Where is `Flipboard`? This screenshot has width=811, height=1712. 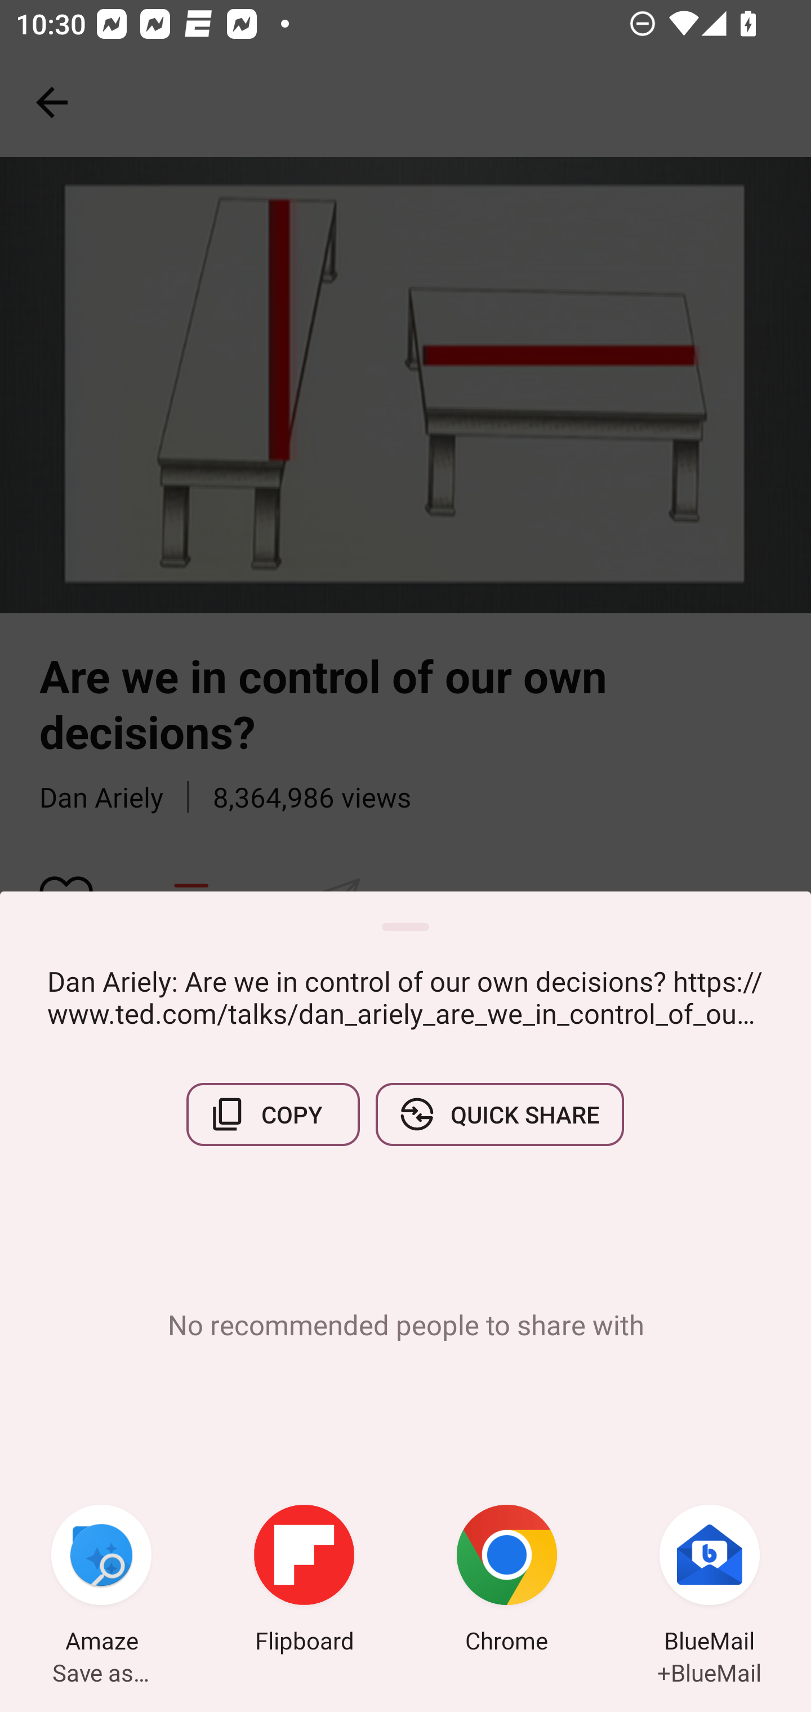
Flipboard is located at coordinates (304, 1581).